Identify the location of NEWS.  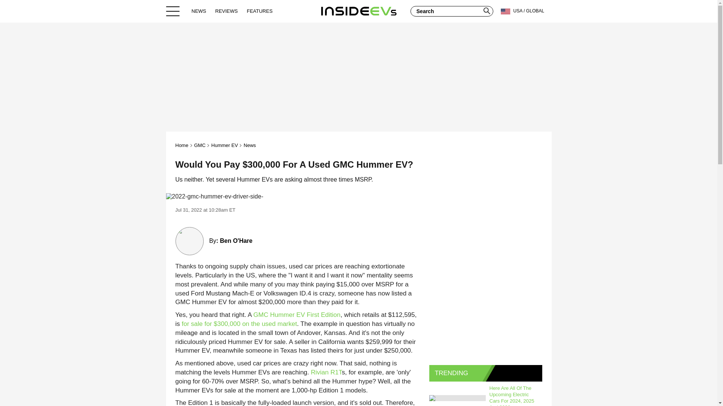
(199, 11).